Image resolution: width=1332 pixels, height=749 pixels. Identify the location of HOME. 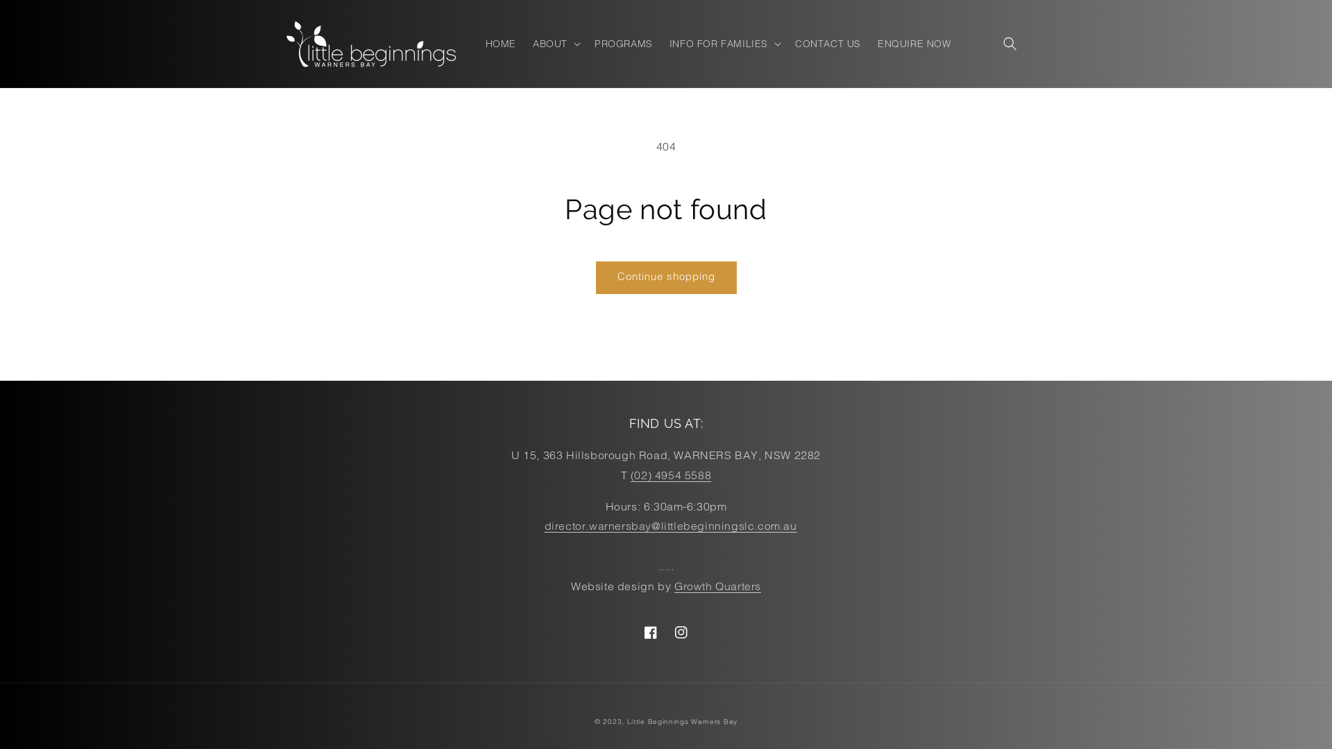
(501, 44).